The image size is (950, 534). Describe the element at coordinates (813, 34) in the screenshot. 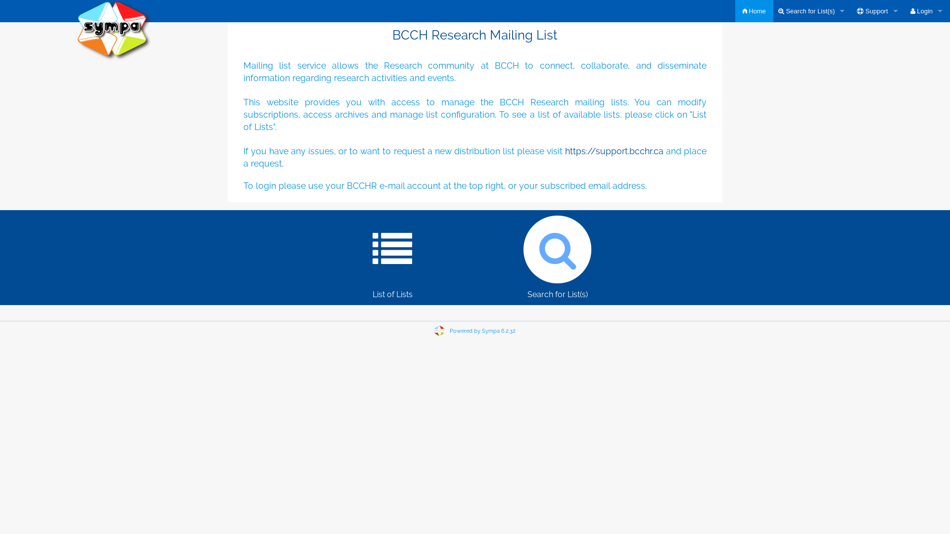

I see `Search form` at that location.